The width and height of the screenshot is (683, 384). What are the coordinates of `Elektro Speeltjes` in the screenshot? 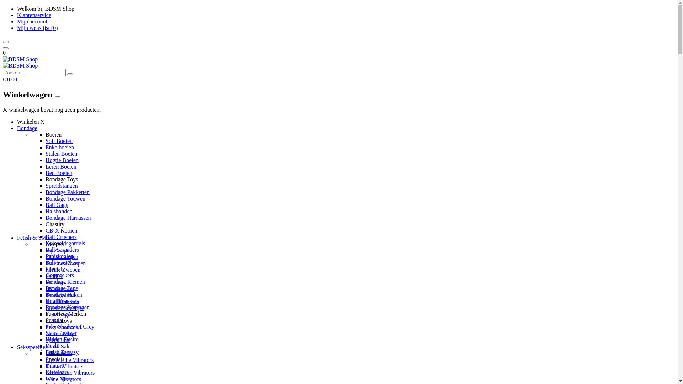 It's located at (65, 308).